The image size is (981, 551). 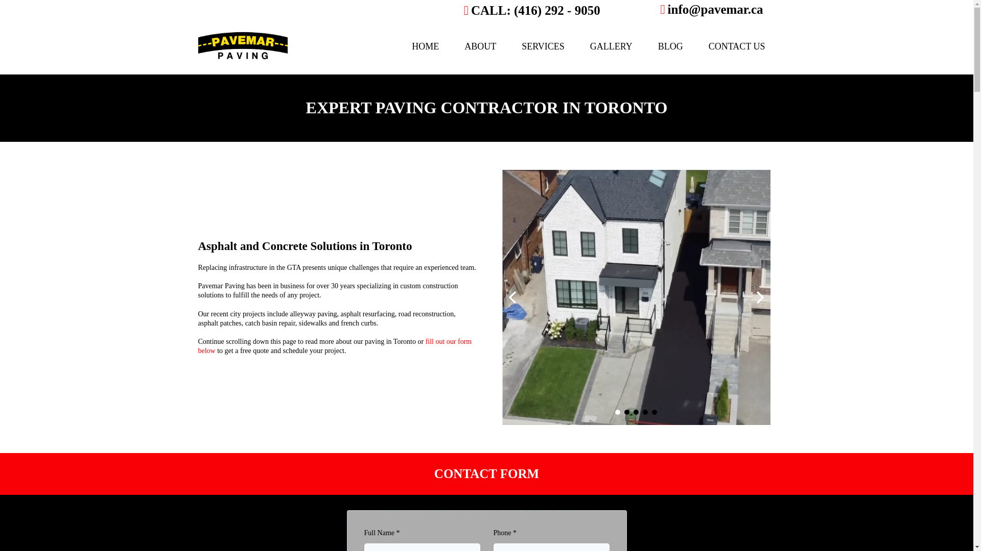 I want to click on BLOG, so click(x=670, y=46).